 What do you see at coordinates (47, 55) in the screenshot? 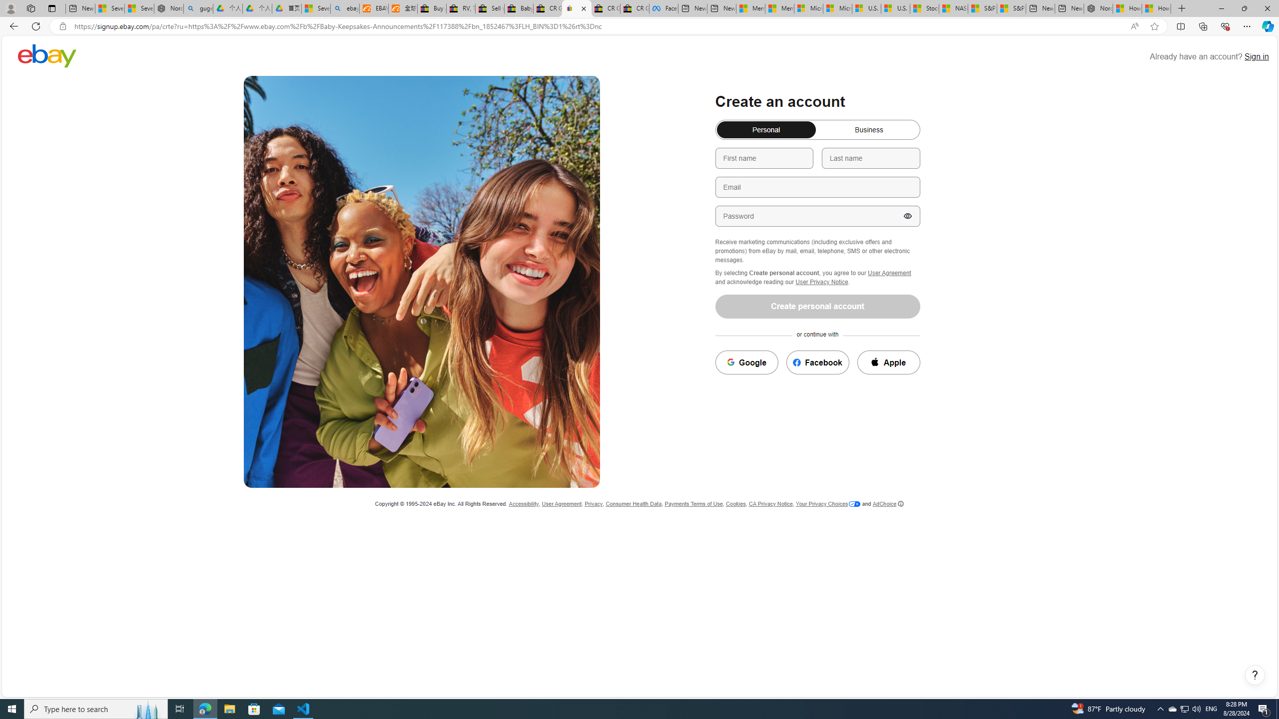
I see `eBay Home` at bounding box center [47, 55].